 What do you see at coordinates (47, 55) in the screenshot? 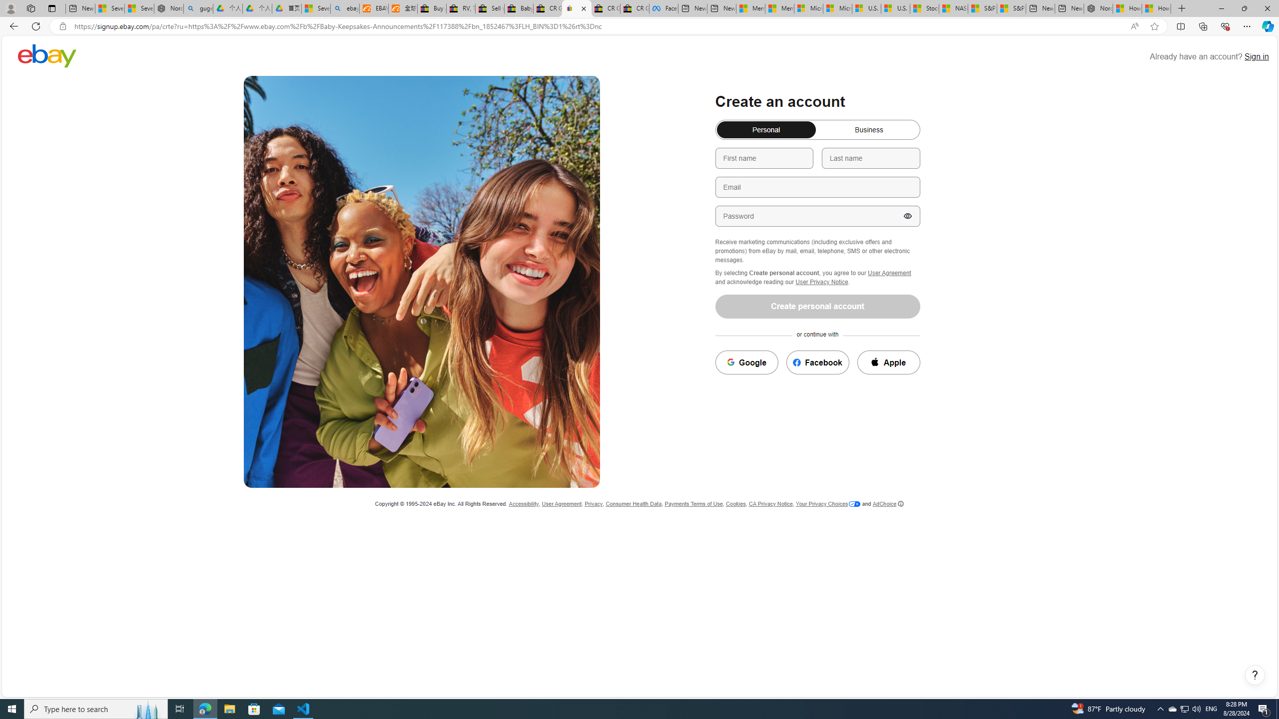
I see `eBay Home` at bounding box center [47, 55].